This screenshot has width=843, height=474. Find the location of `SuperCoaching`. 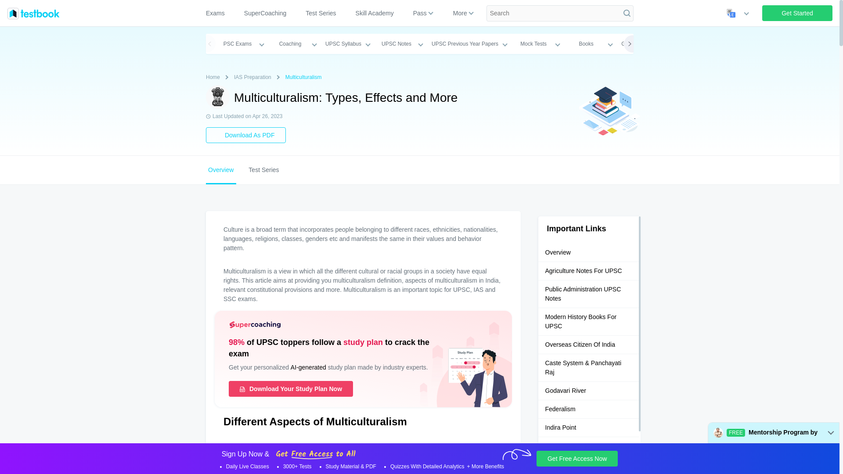

SuperCoaching is located at coordinates (265, 13).